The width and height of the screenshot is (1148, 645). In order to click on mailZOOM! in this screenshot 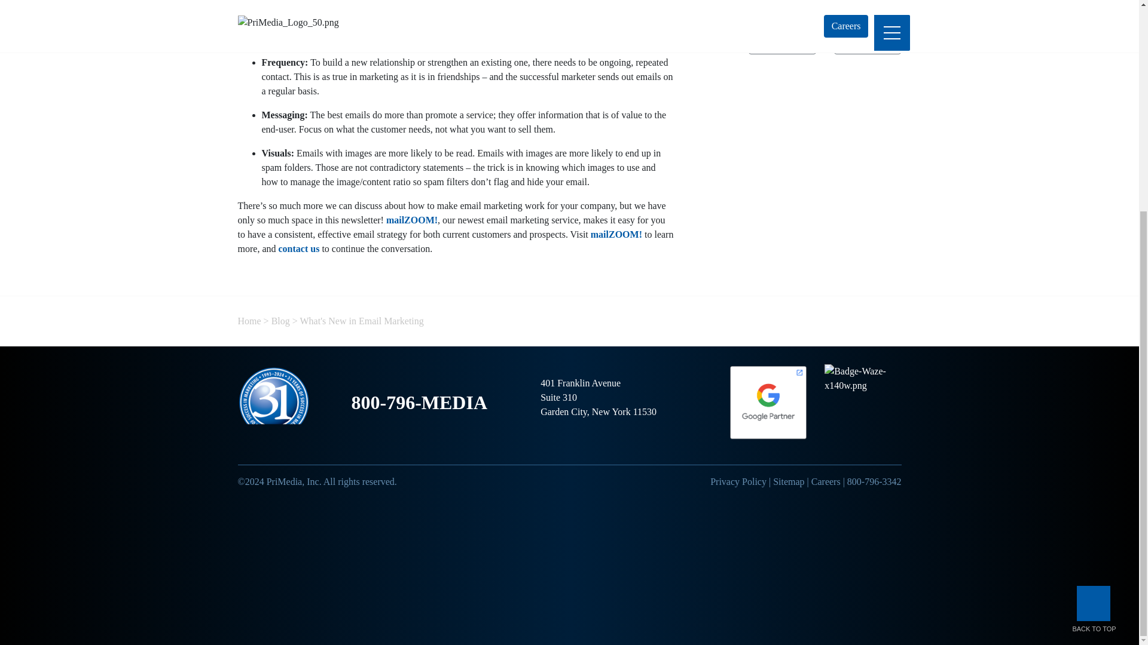, I will do `click(411, 220)`.